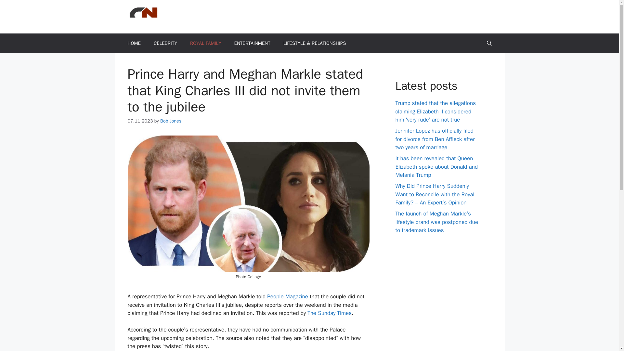  Describe the element at coordinates (171, 121) in the screenshot. I see `View all posts by Bob Jones` at that location.